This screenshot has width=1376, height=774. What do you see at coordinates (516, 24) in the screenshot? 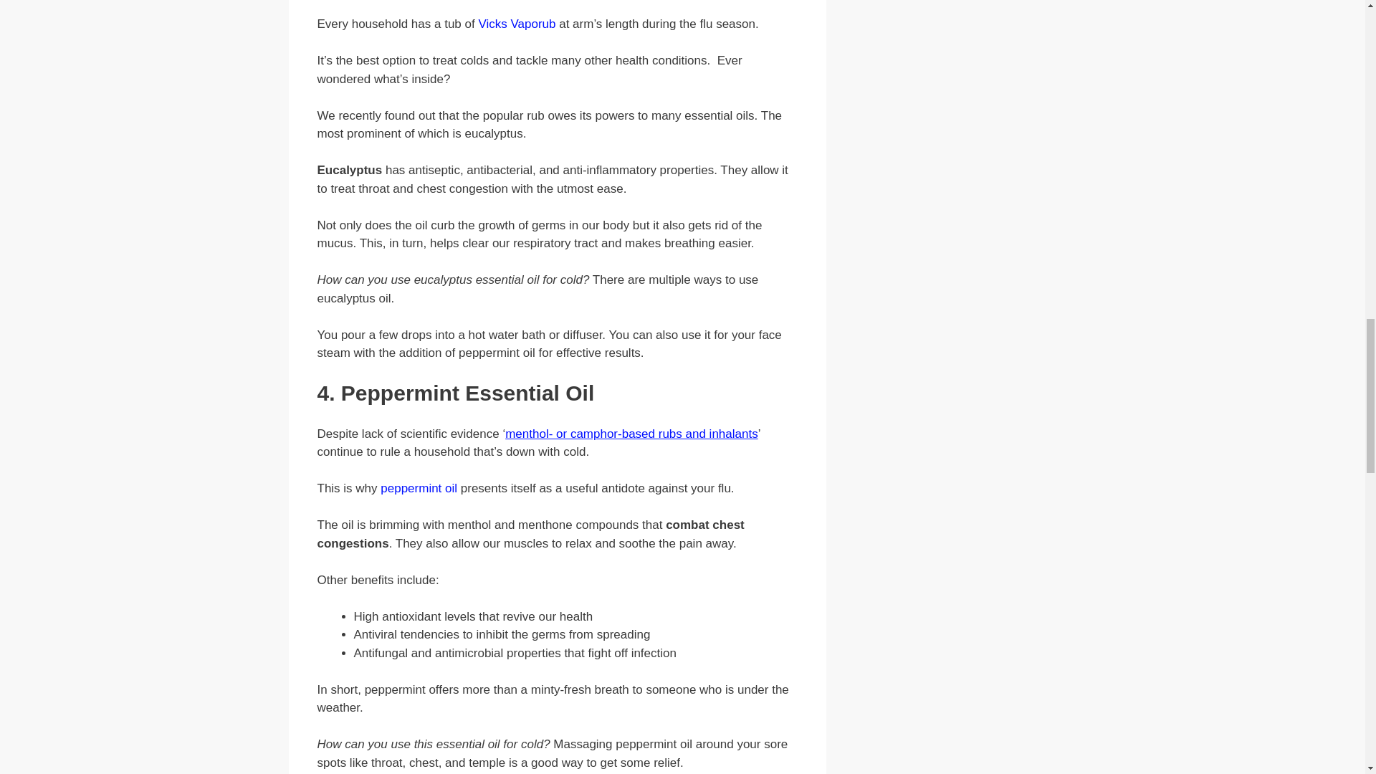
I see `Vicks Vaporub` at bounding box center [516, 24].